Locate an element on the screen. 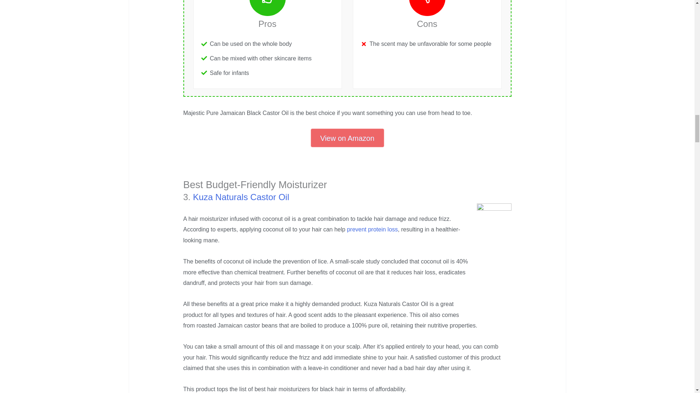 The image size is (700, 393). View on Amazon is located at coordinates (347, 138).